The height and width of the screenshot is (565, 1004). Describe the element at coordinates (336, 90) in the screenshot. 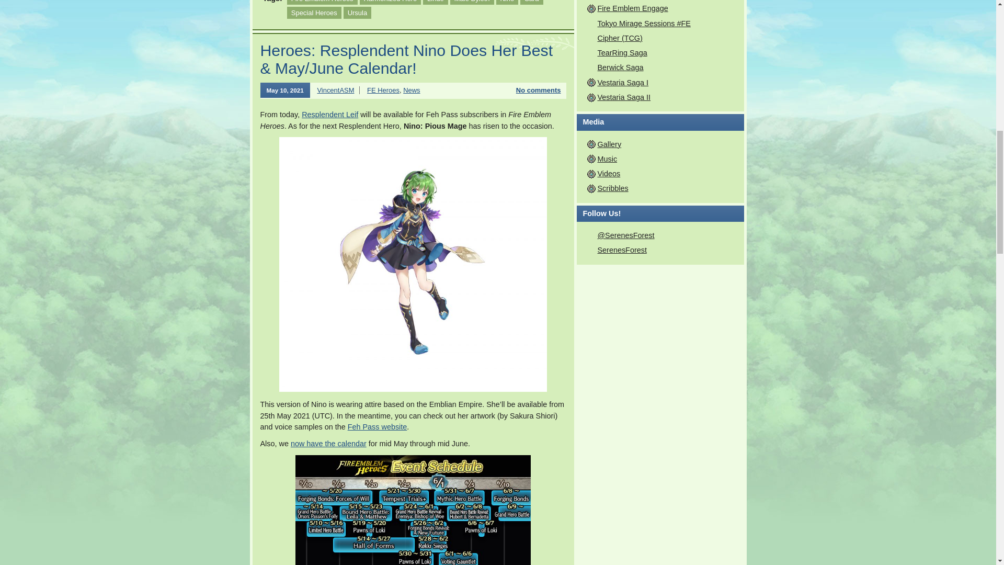

I see `Posts by VincentASM` at that location.